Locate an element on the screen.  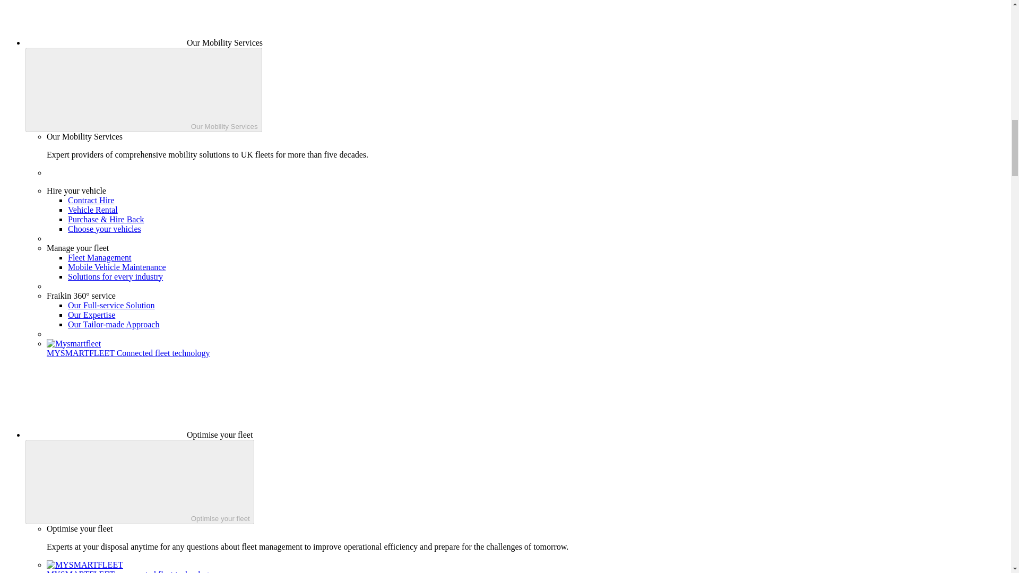
Optimise your fleet is located at coordinates (140, 482).